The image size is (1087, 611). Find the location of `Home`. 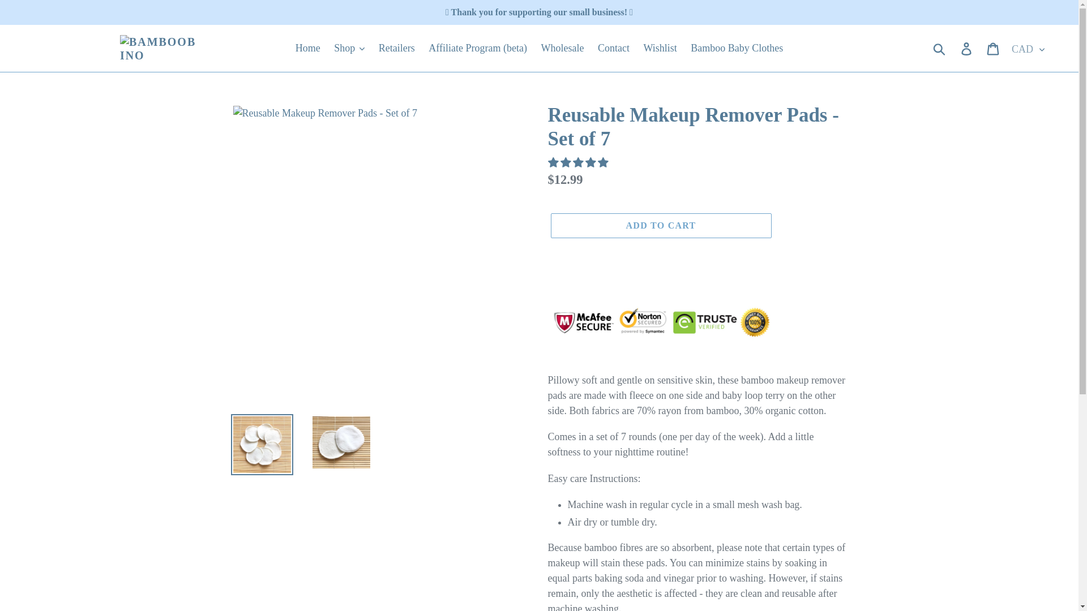

Home is located at coordinates (308, 48).